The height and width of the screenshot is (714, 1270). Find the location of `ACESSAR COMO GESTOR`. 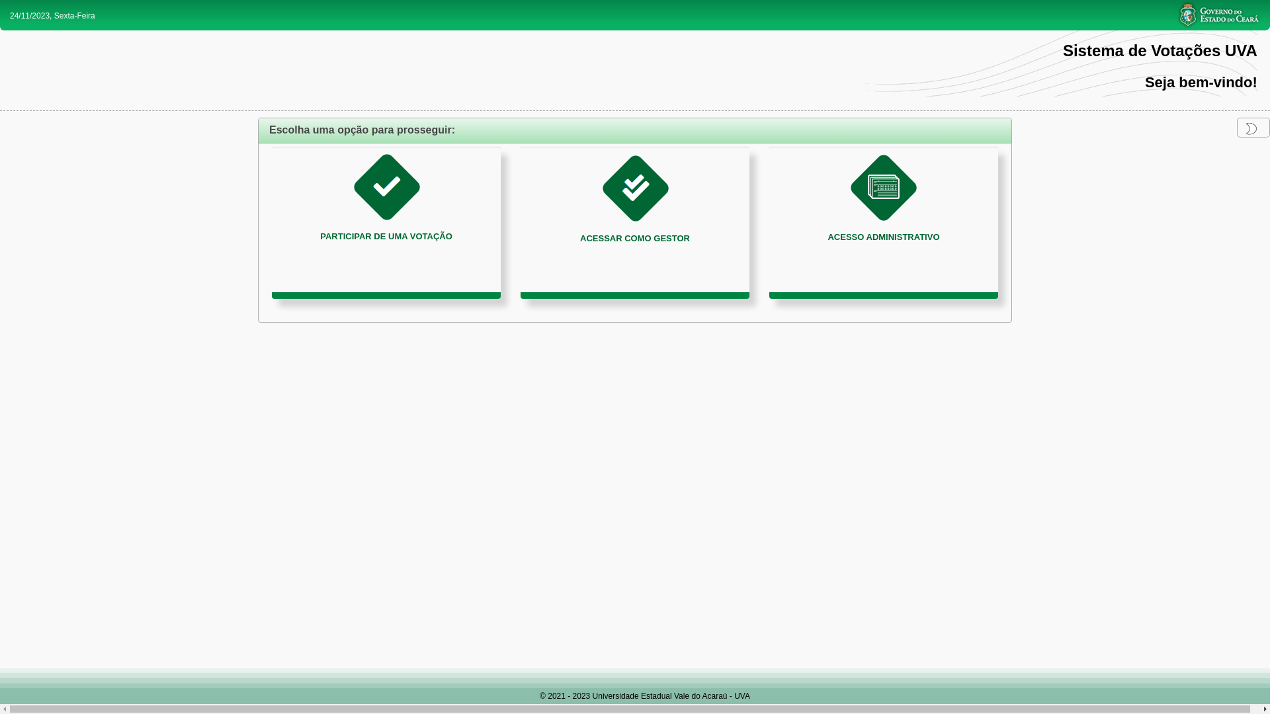

ACESSAR COMO GESTOR is located at coordinates (635, 223).